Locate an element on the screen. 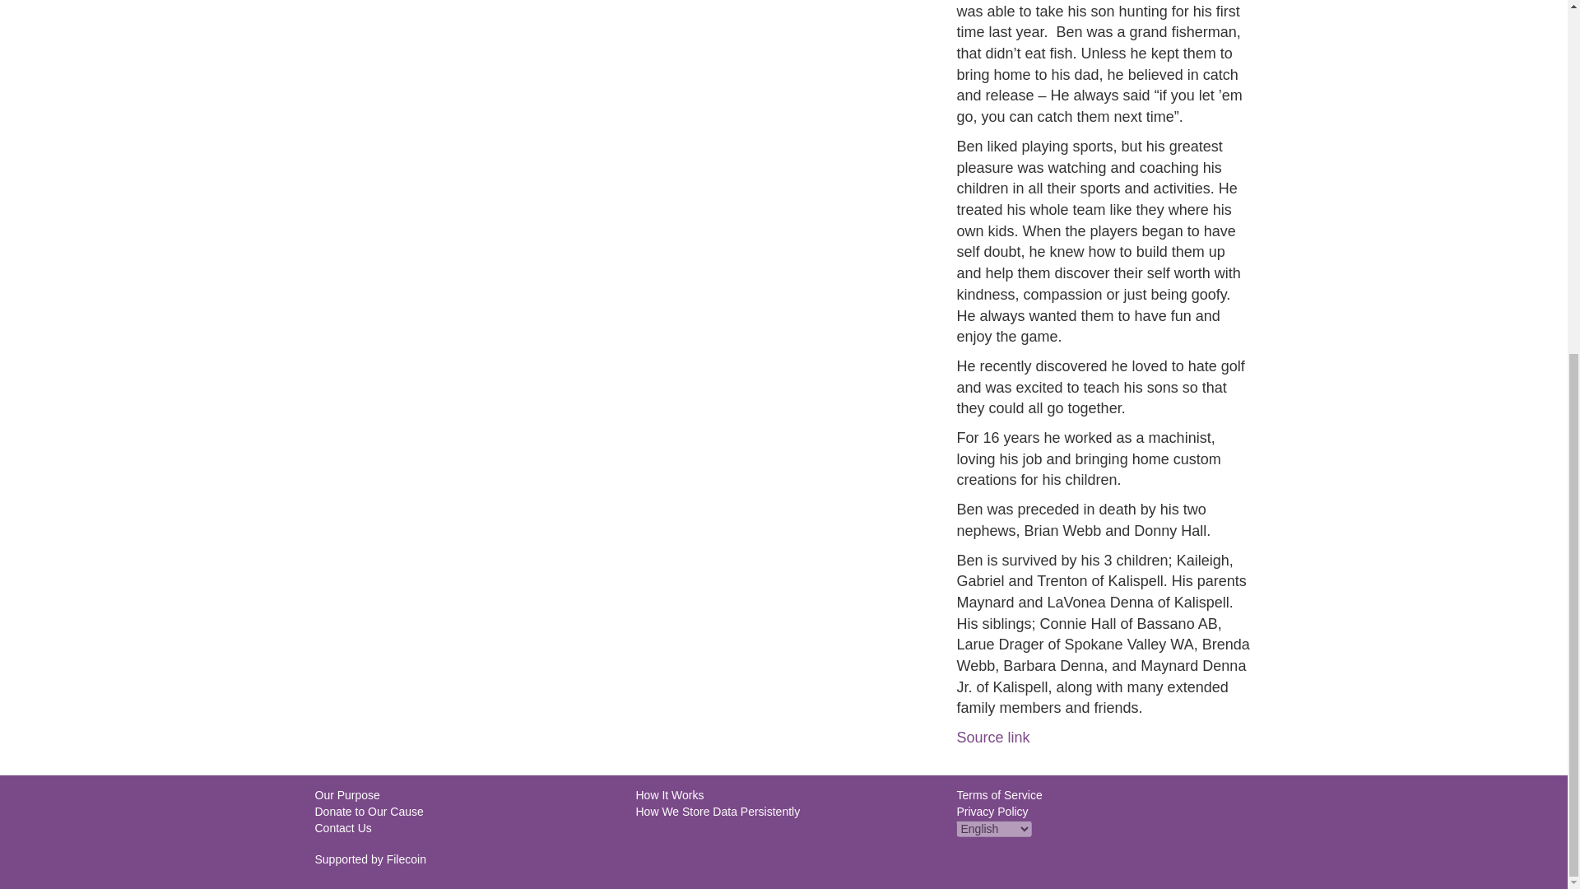 This screenshot has width=1580, height=889. Donate to Our Cause is located at coordinates (369, 812).